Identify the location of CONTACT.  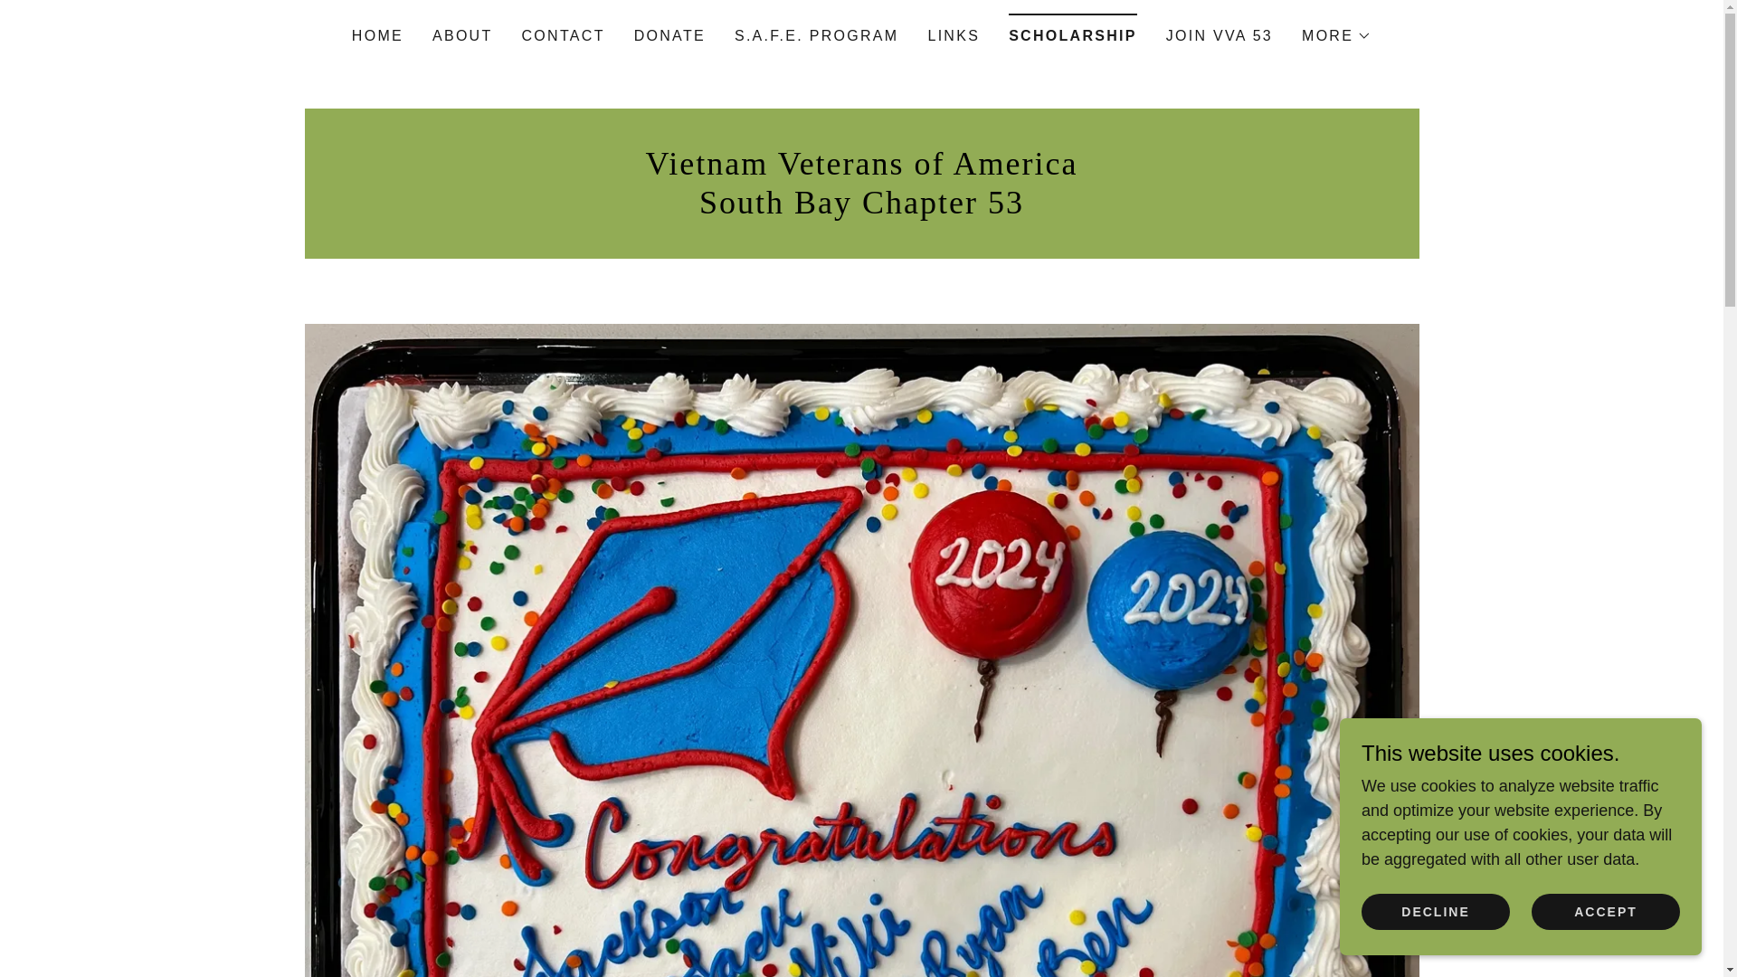
(563, 36).